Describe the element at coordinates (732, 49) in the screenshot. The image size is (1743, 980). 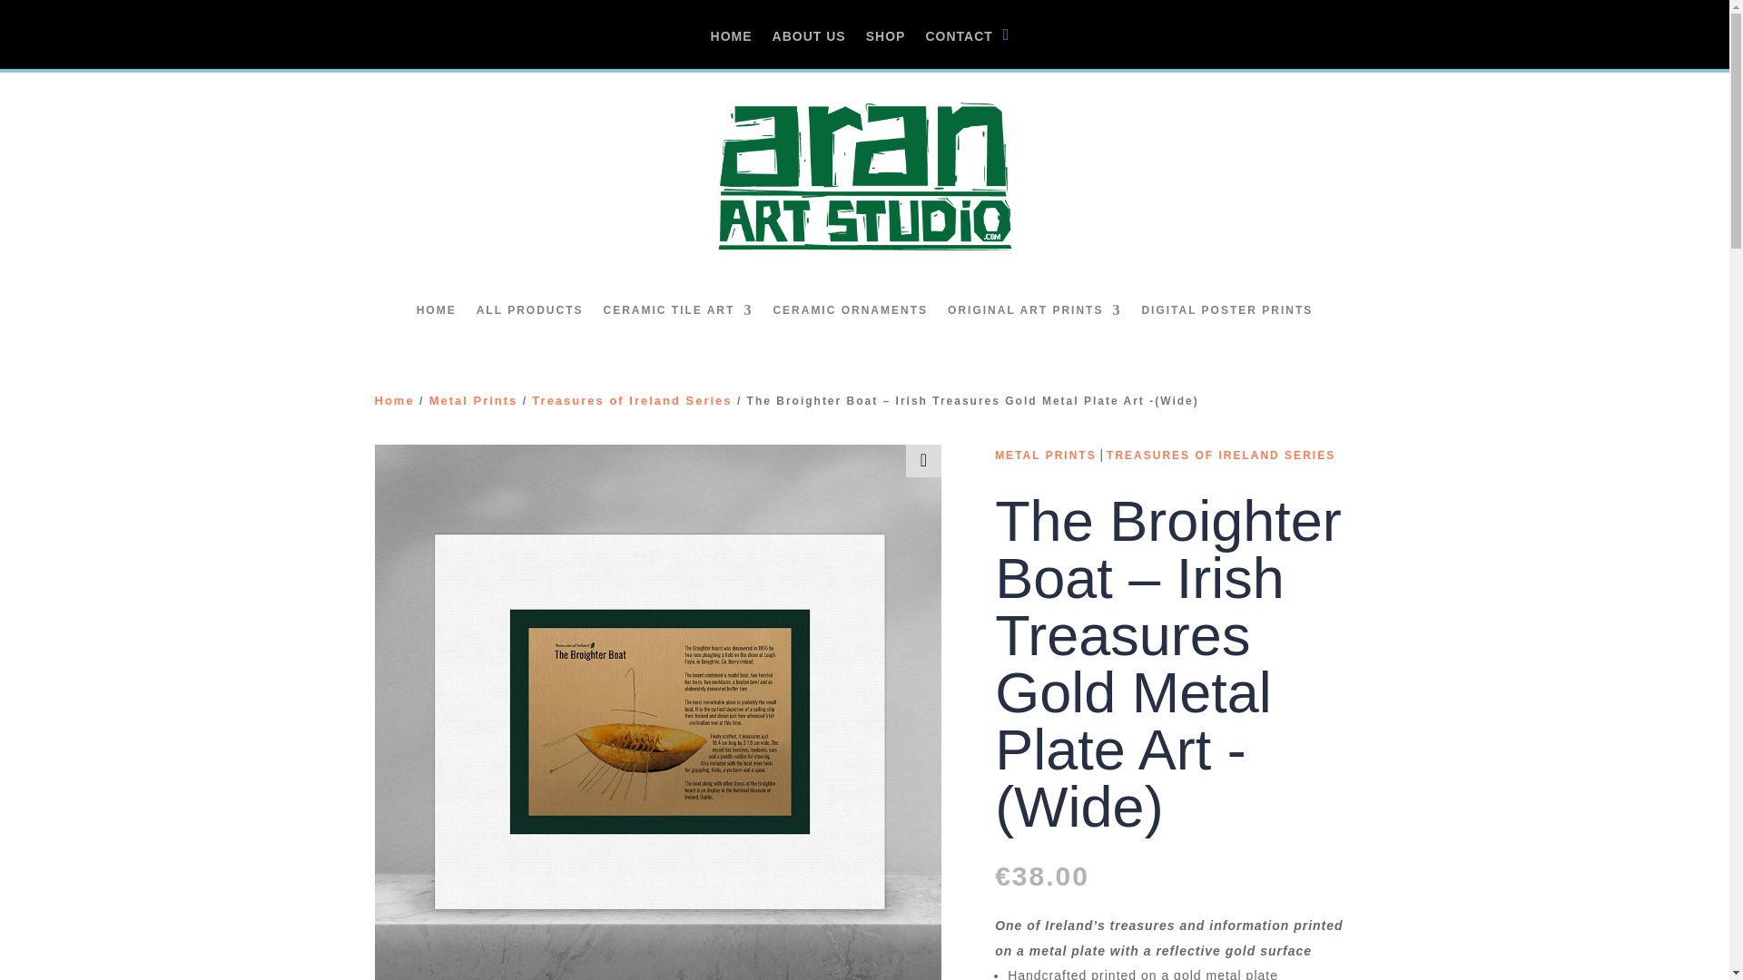
I see `HOME` at that location.